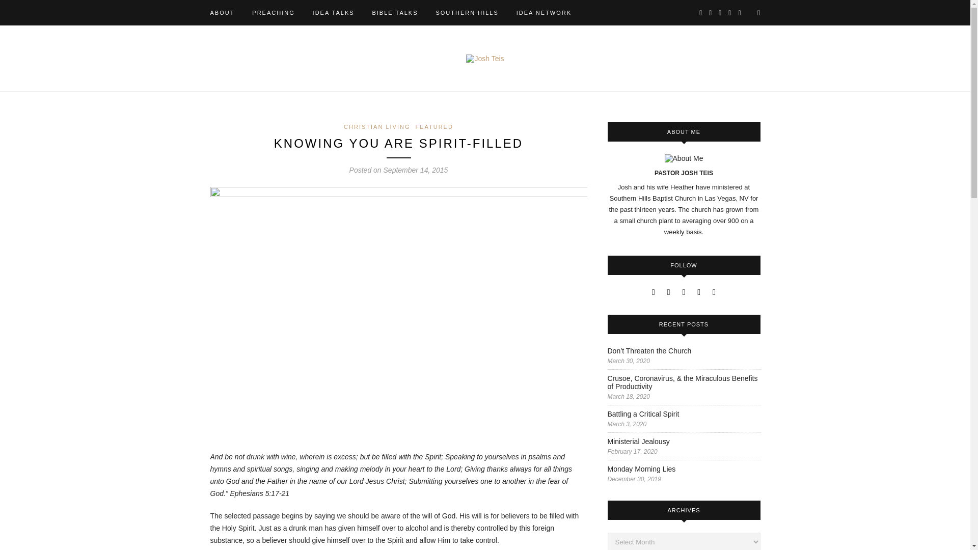 This screenshot has width=978, height=550. I want to click on ABOUT, so click(222, 12).